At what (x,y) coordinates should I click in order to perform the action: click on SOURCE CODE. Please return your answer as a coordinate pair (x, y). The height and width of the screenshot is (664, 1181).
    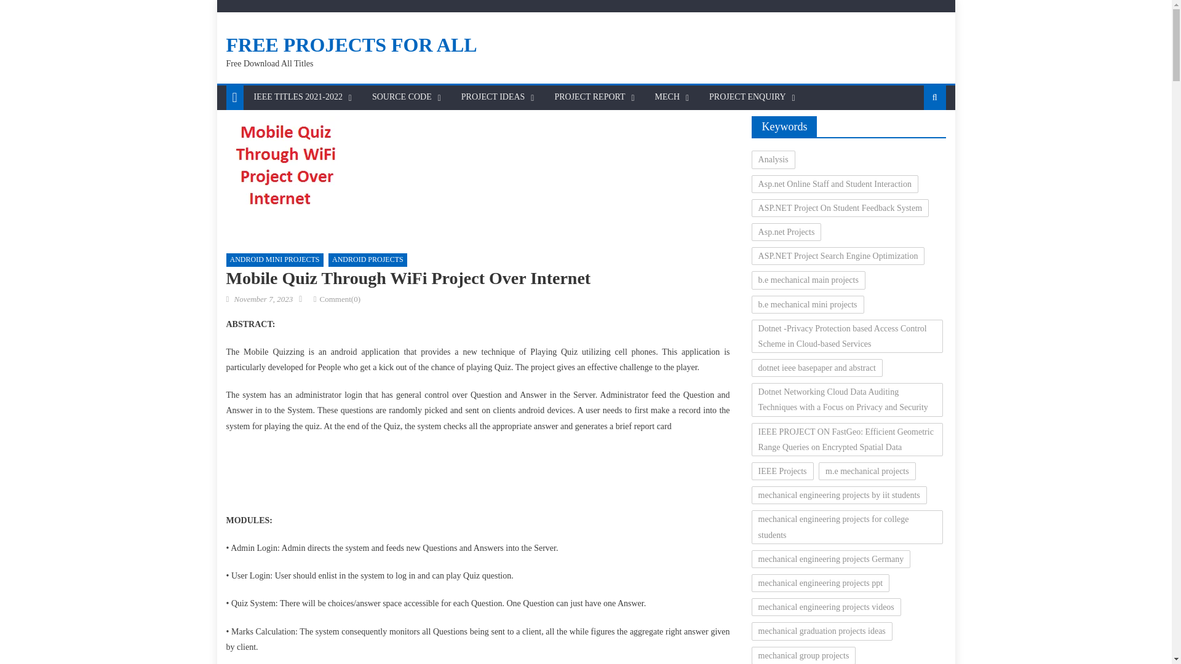
    Looking at the image, I should click on (401, 97).